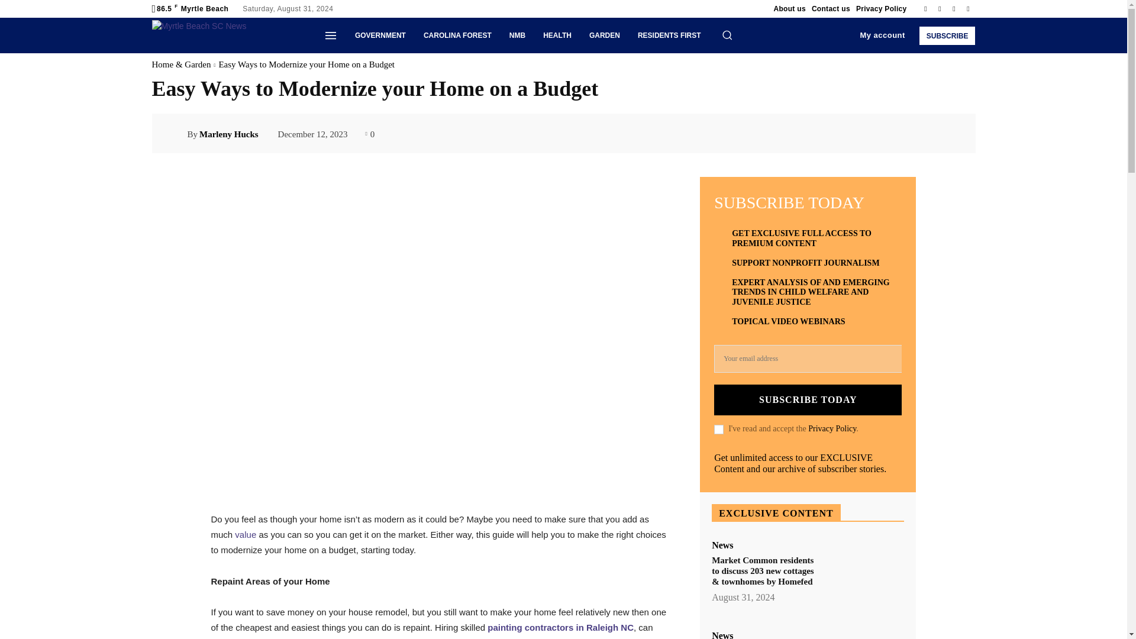 The image size is (1136, 639). Describe the element at coordinates (605, 35) in the screenshot. I see `GARDEN` at that location.